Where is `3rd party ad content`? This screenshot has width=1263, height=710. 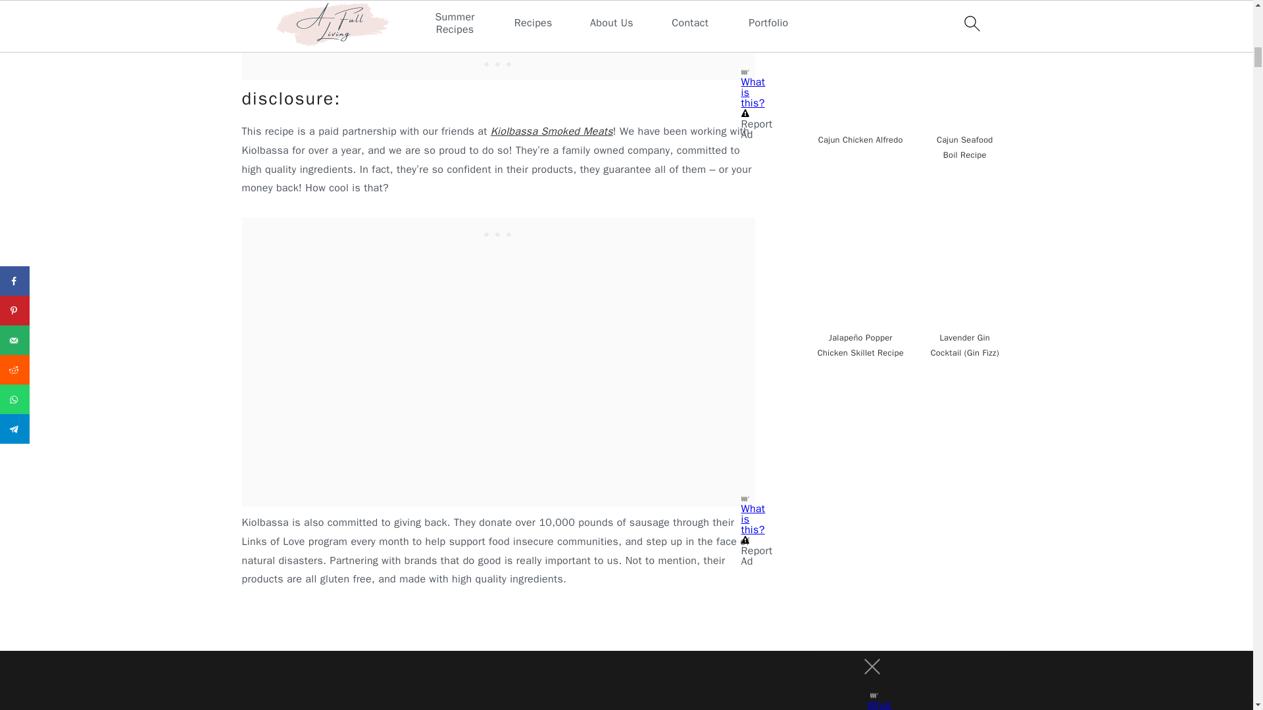 3rd party ad content is located at coordinates (498, 234).